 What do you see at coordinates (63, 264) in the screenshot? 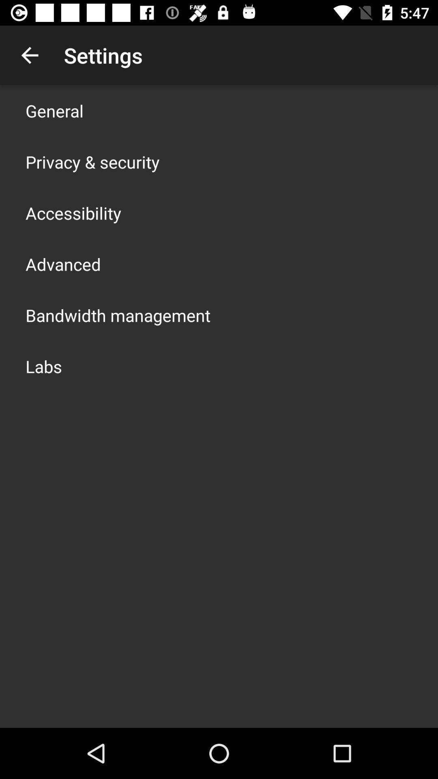
I see `launch the item below the accessibility icon` at bounding box center [63, 264].